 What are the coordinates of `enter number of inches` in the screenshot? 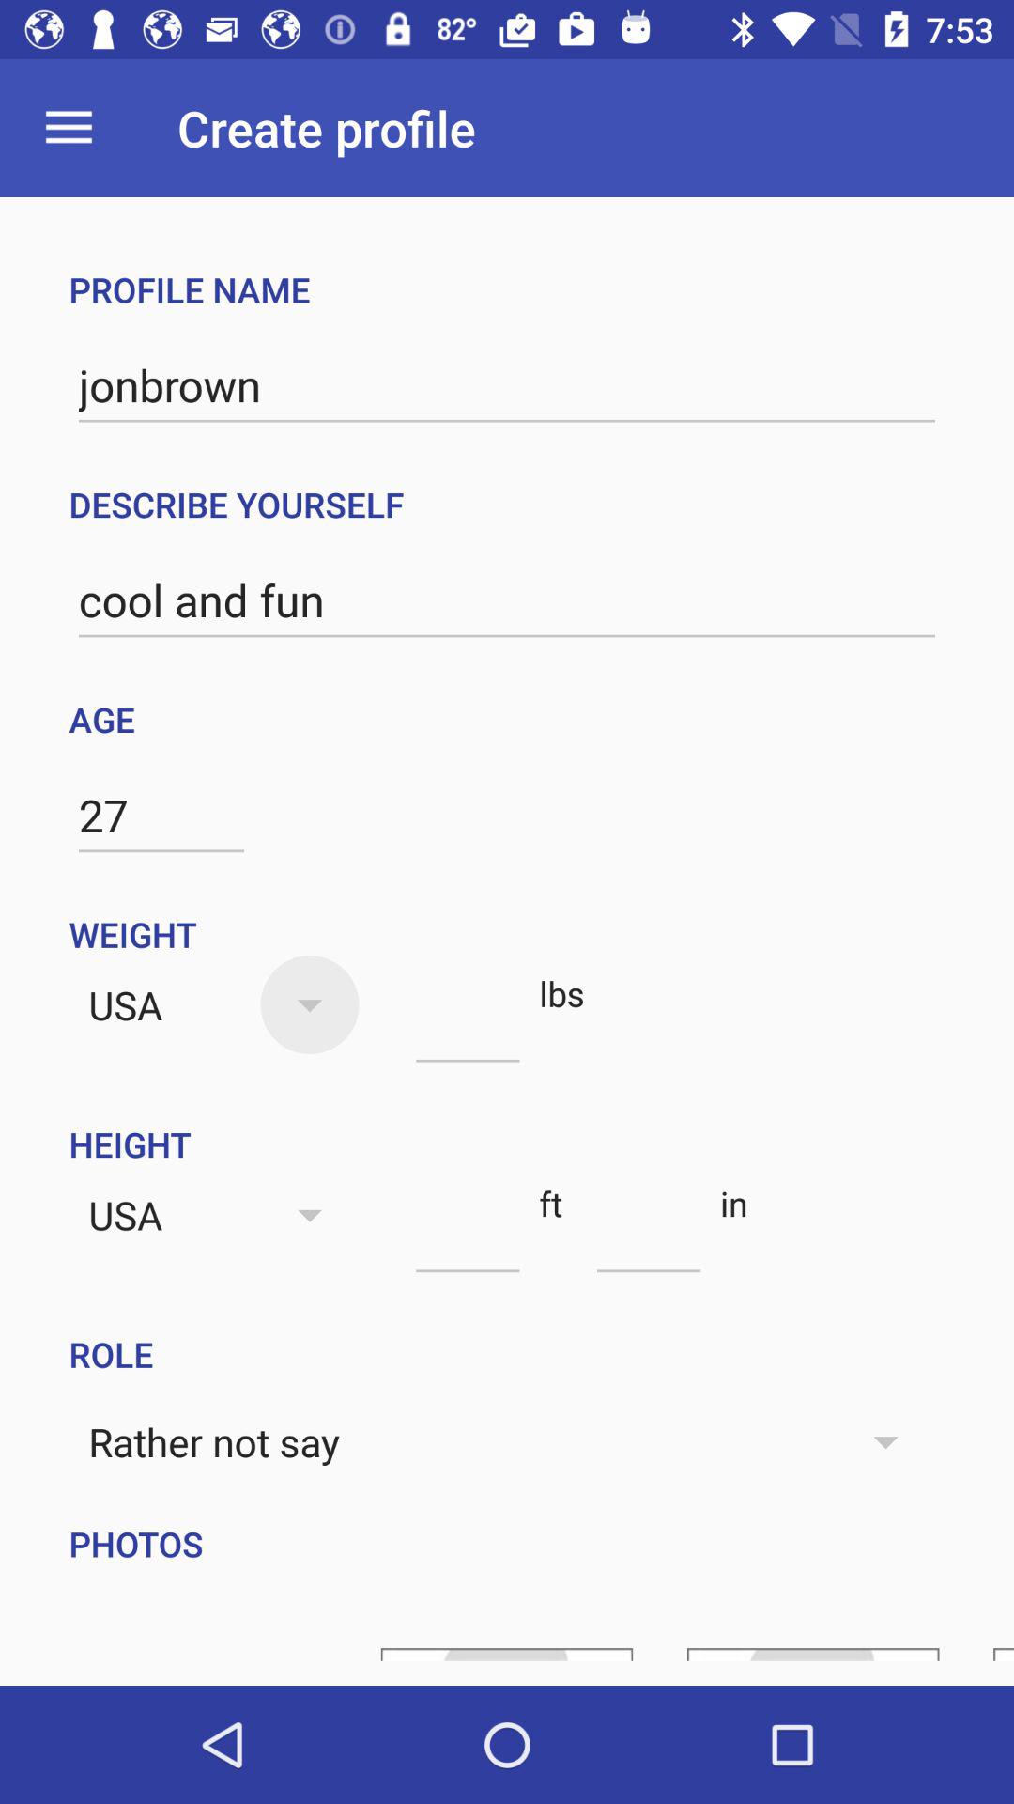 It's located at (648, 1238).